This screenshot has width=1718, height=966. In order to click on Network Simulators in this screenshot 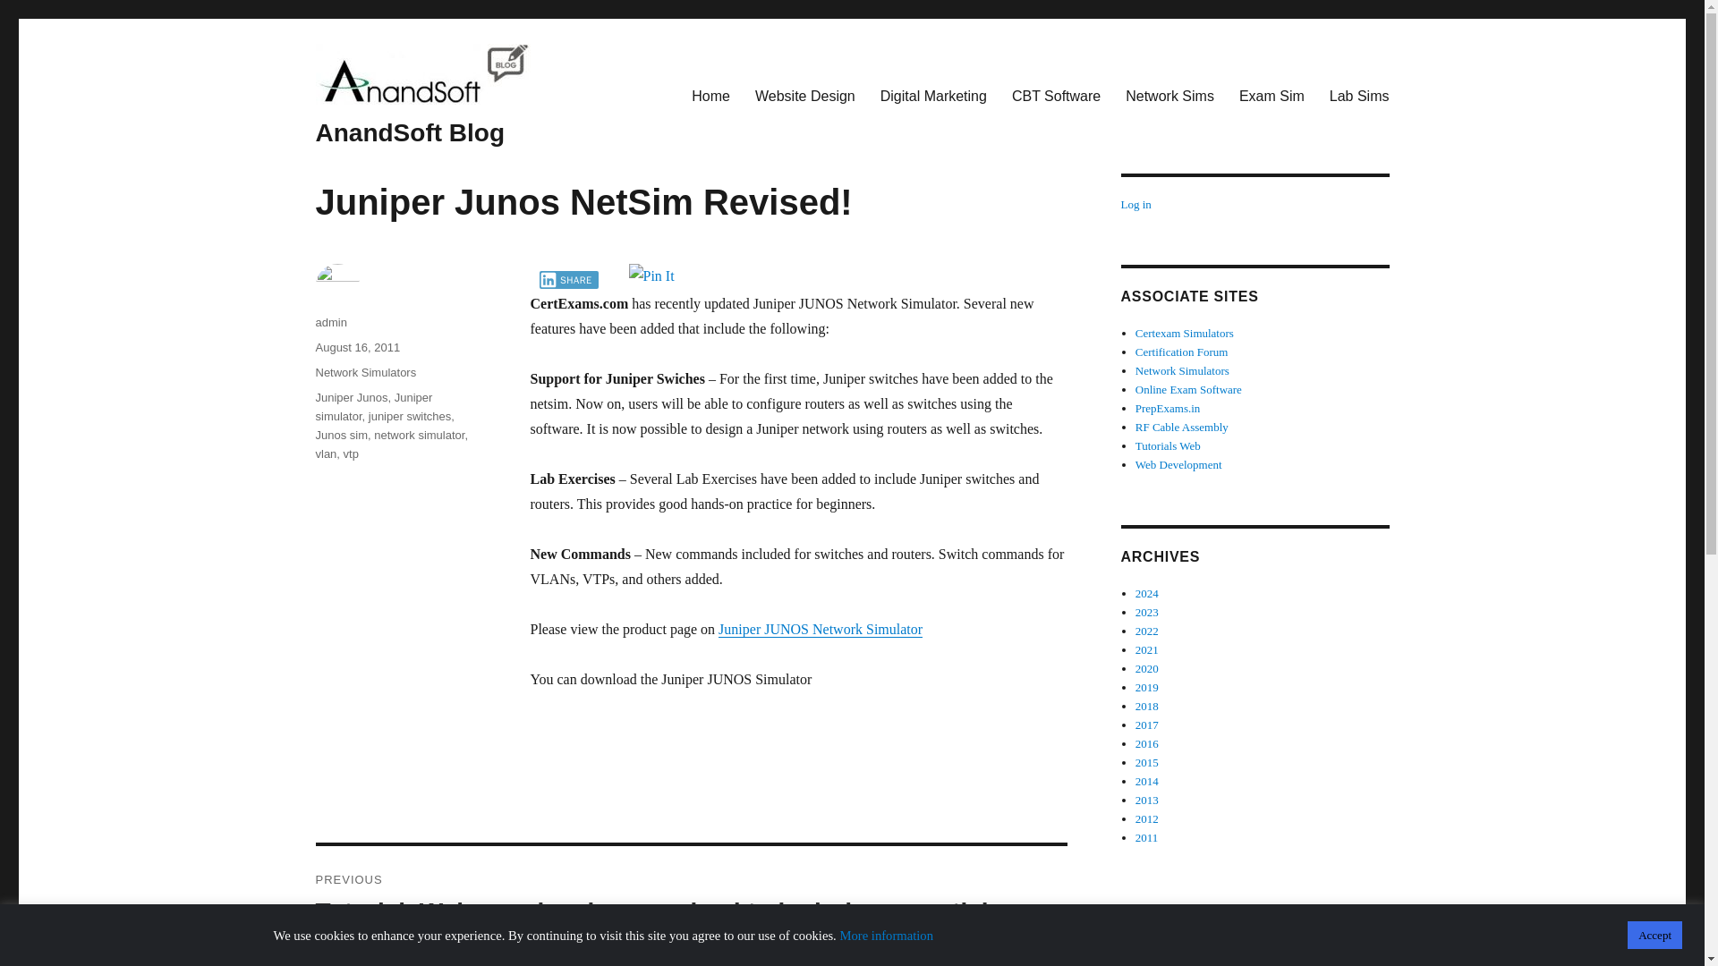, I will do `click(410, 132)`.